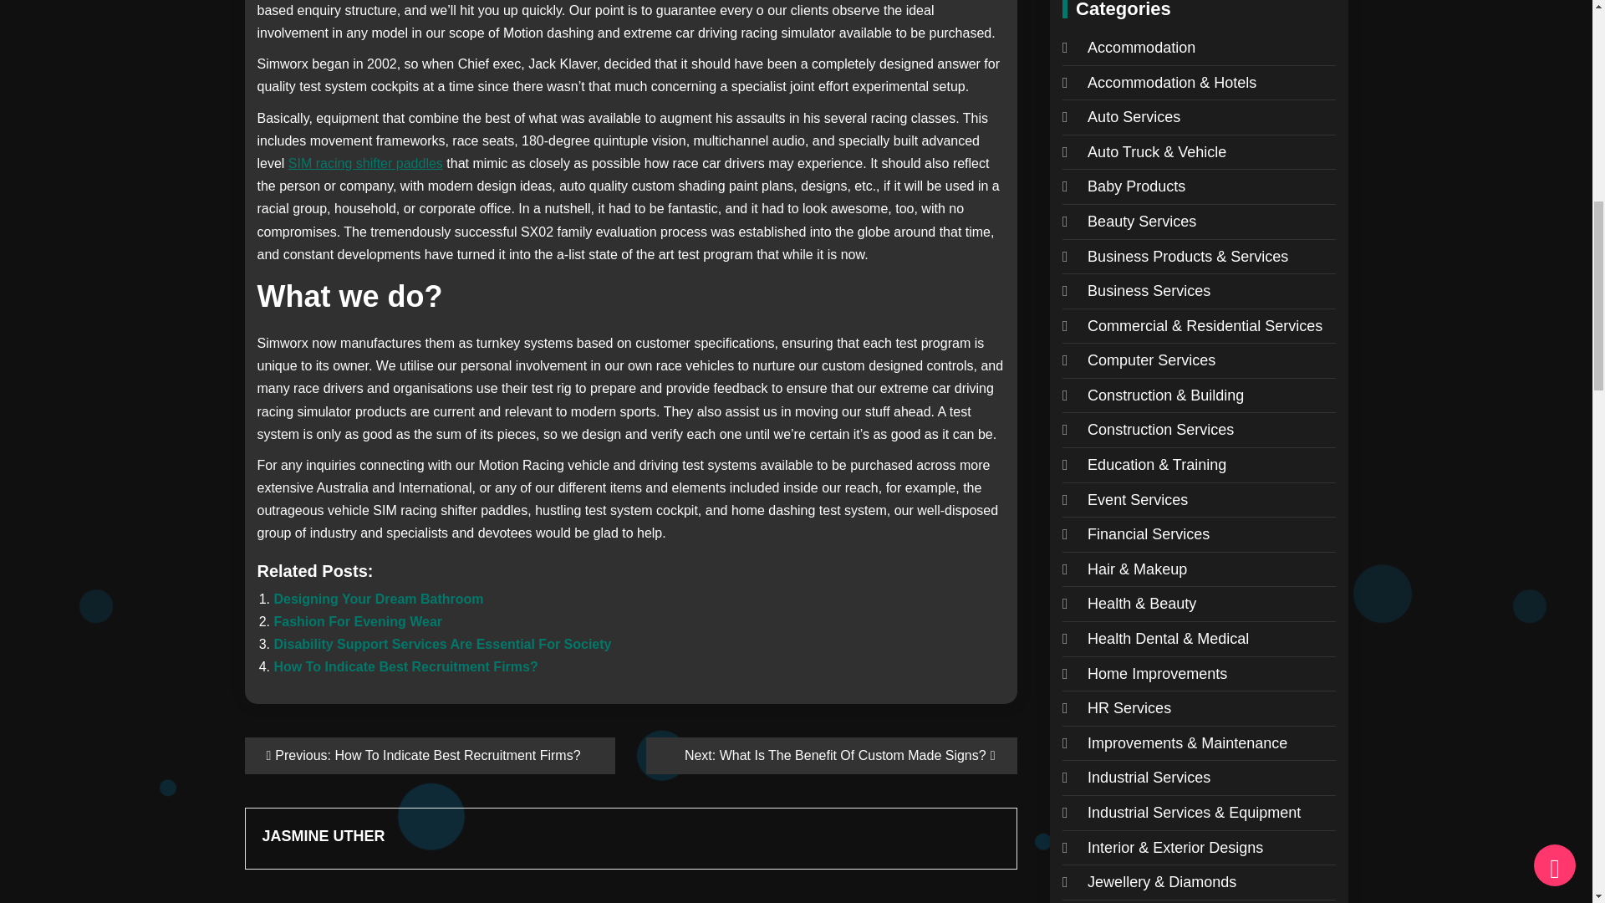 This screenshot has height=903, width=1605. What do you see at coordinates (380, 599) in the screenshot?
I see `Designing Your Dream Bathroom` at bounding box center [380, 599].